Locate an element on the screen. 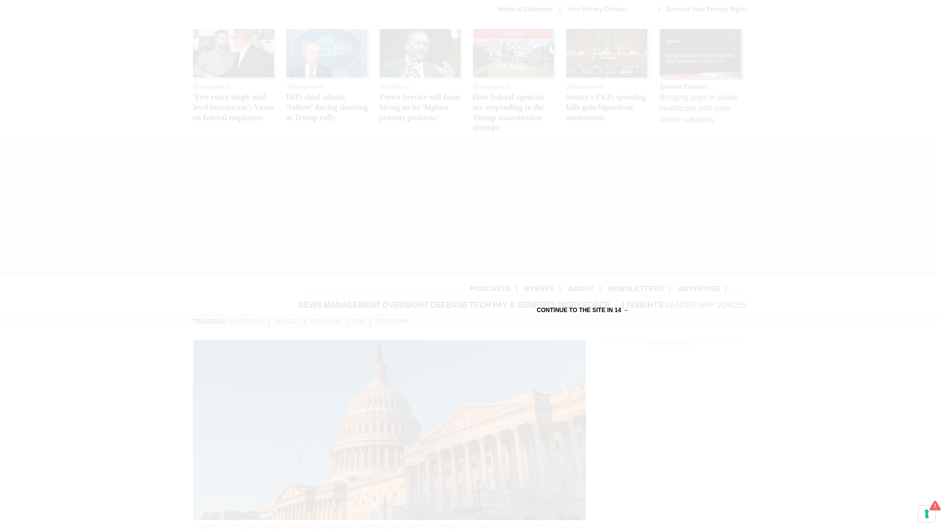  Exercise Your Privacy Rights is located at coordinates (707, 9).